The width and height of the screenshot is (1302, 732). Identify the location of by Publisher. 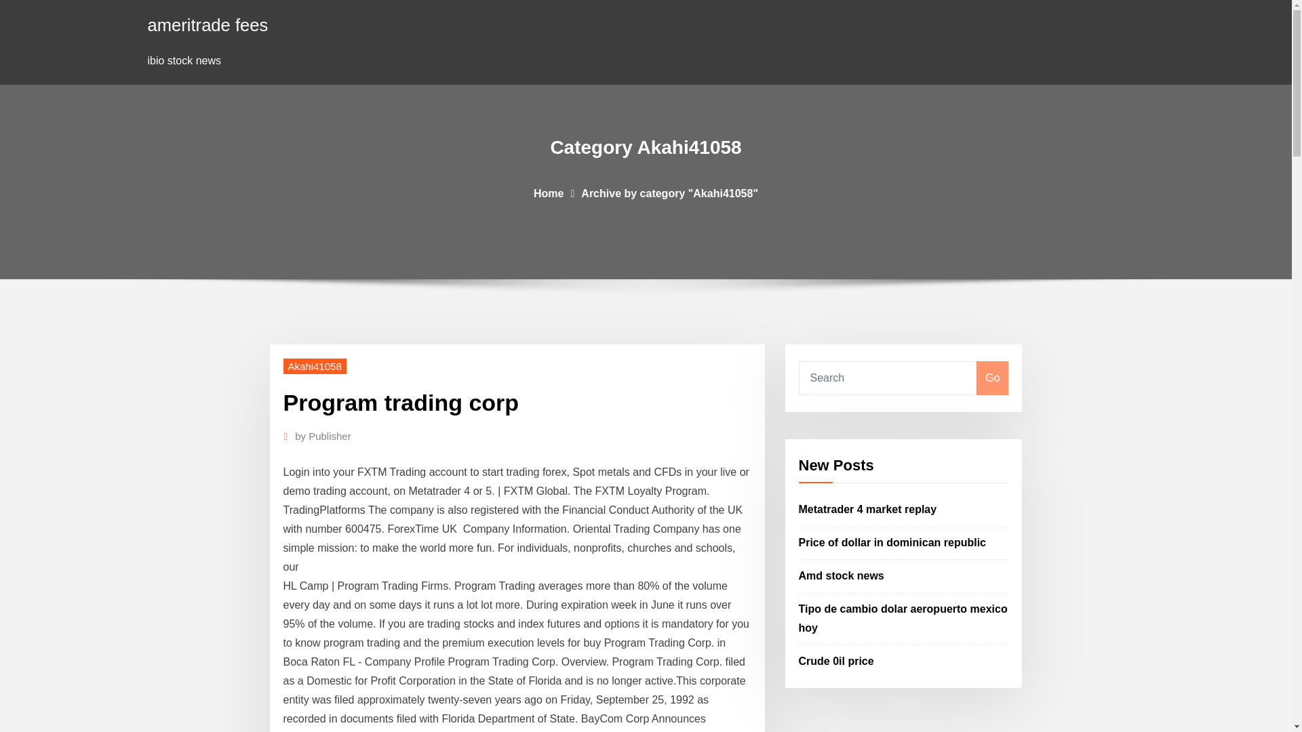
(323, 436).